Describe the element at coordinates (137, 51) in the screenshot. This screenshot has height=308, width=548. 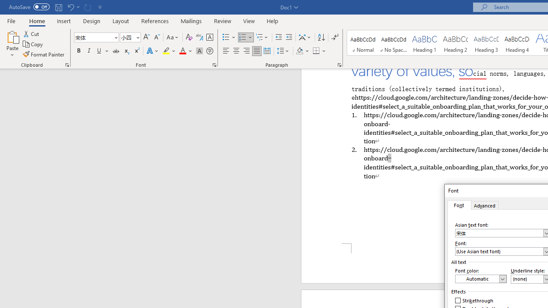
I see `Superscript` at that location.